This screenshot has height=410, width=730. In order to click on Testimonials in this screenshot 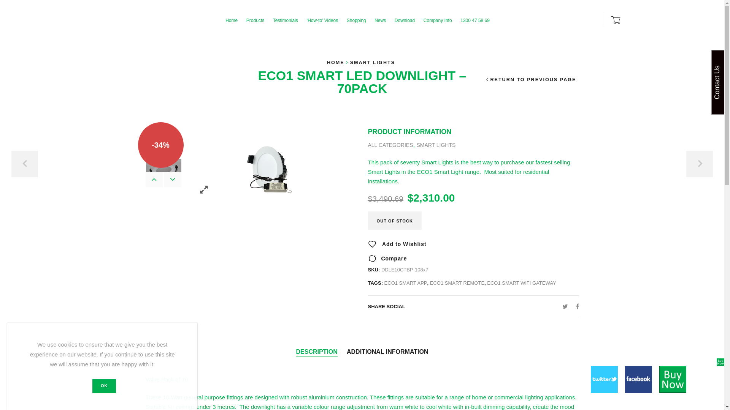, I will do `click(286, 20)`.